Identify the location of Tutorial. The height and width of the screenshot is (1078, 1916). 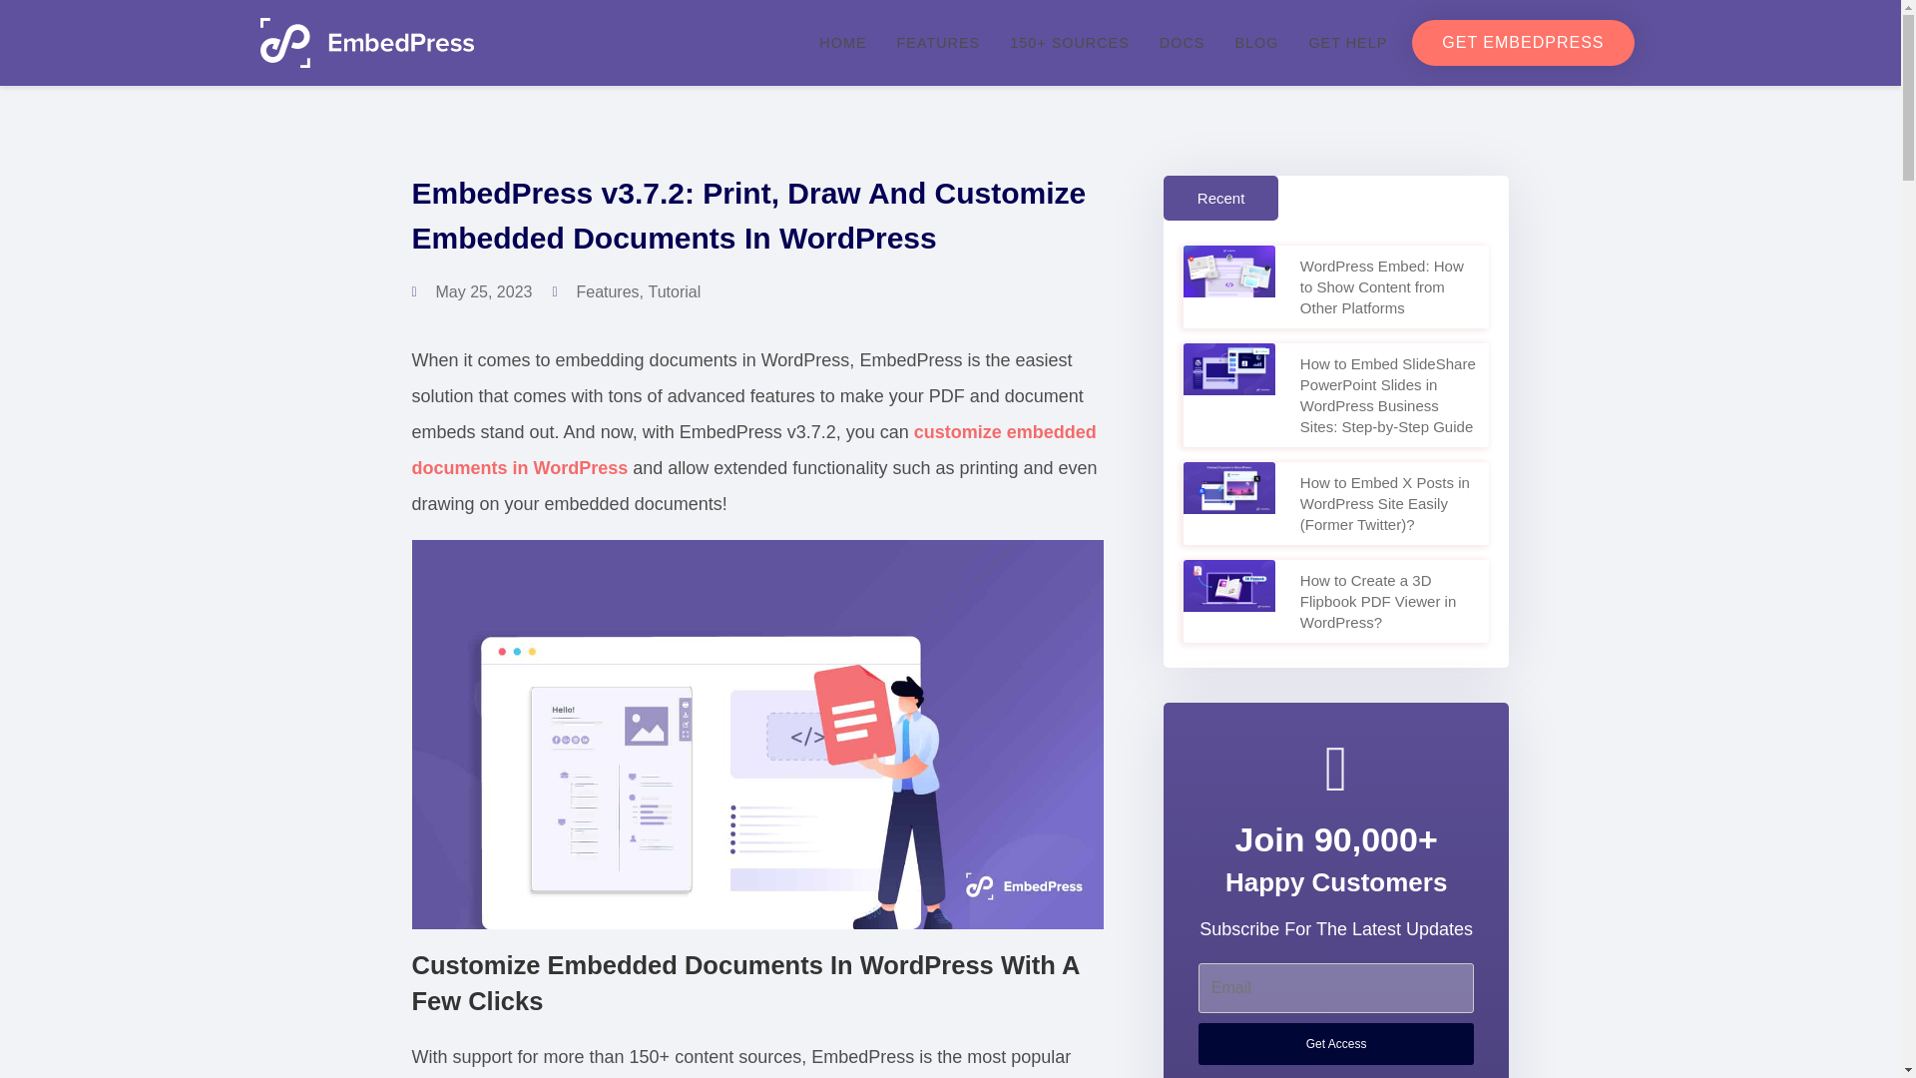
(674, 291).